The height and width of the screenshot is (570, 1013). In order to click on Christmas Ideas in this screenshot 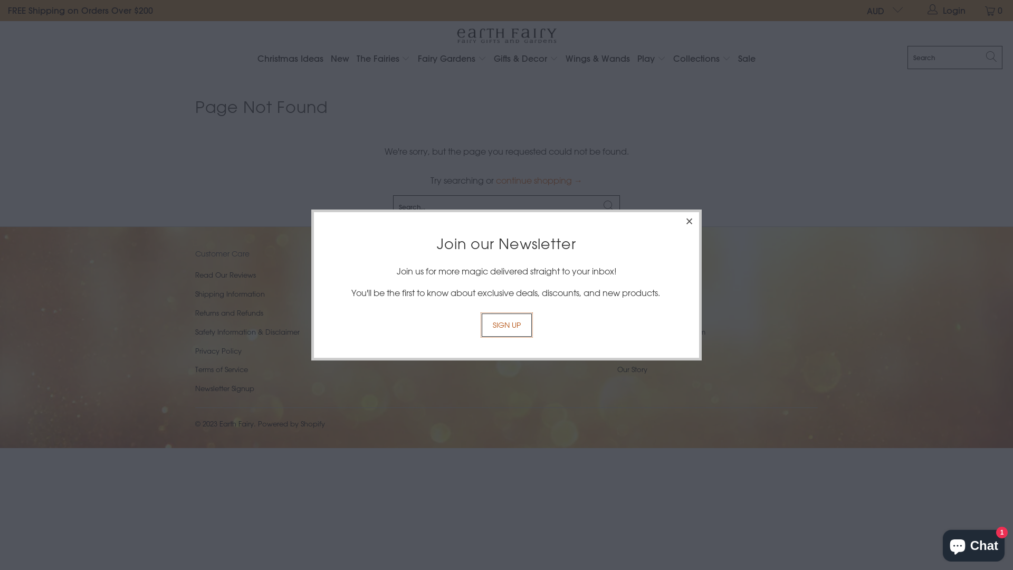, I will do `click(290, 59)`.